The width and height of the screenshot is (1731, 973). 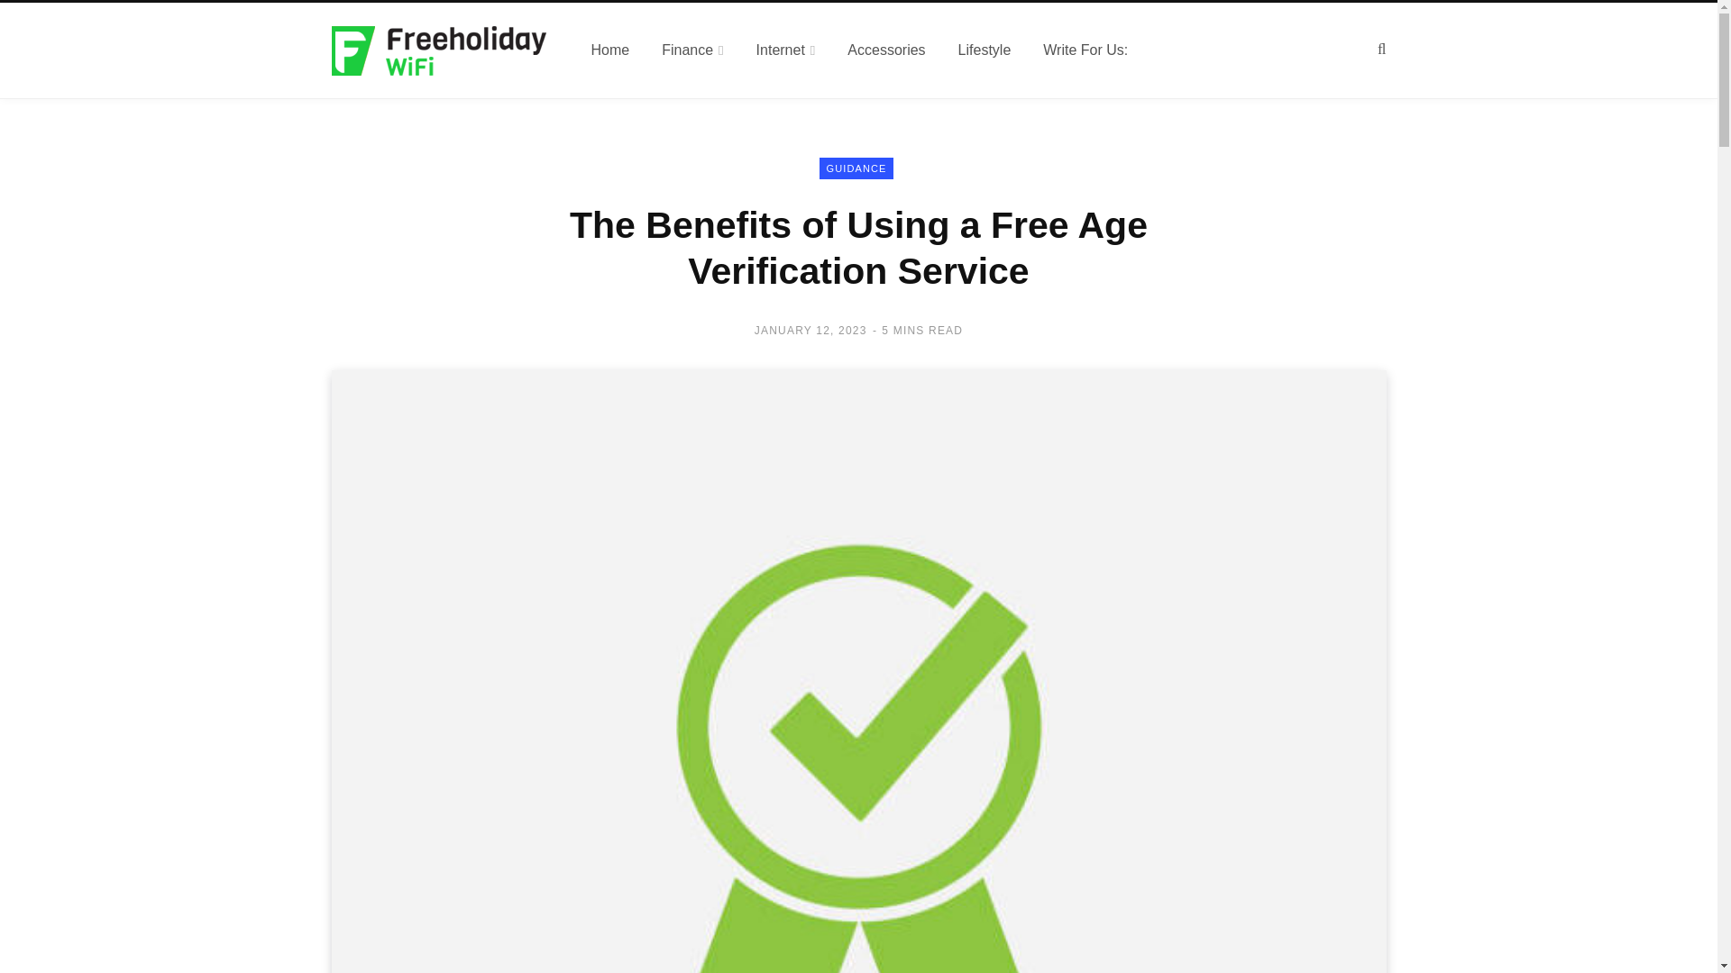 I want to click on Accessories, so click(x=885, y=50).